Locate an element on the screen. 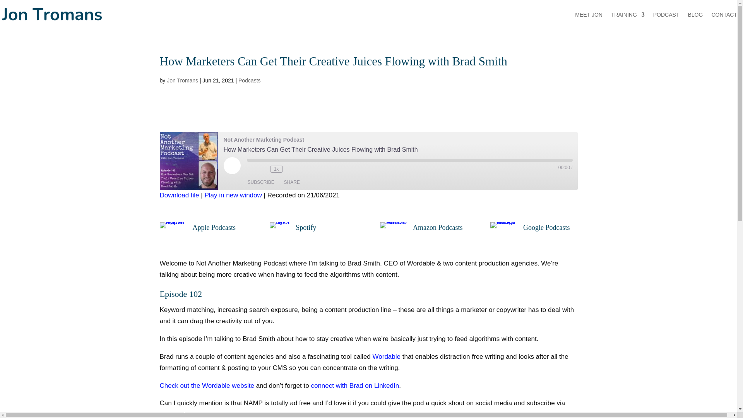 Image resolution: width=743 pixels, height=418 pixels. SHARE is located at coordinates (292, 182).